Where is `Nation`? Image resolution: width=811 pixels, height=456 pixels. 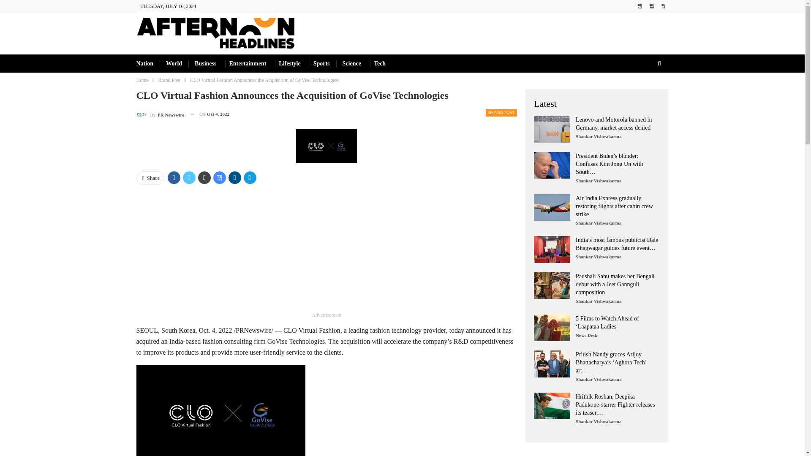 Nation is located at coordinates (144, 63).